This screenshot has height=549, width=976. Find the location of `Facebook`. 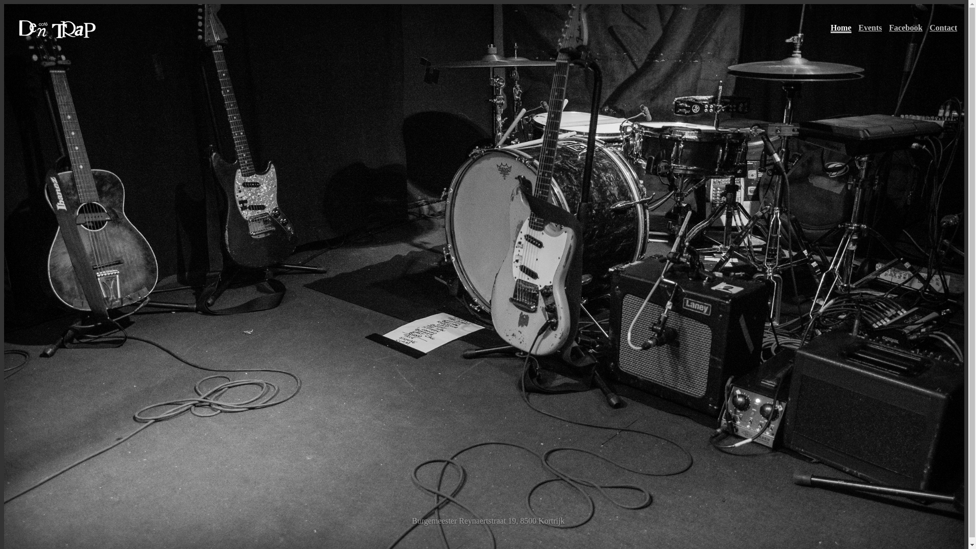

Facebook is located at coordinates (906, 28).